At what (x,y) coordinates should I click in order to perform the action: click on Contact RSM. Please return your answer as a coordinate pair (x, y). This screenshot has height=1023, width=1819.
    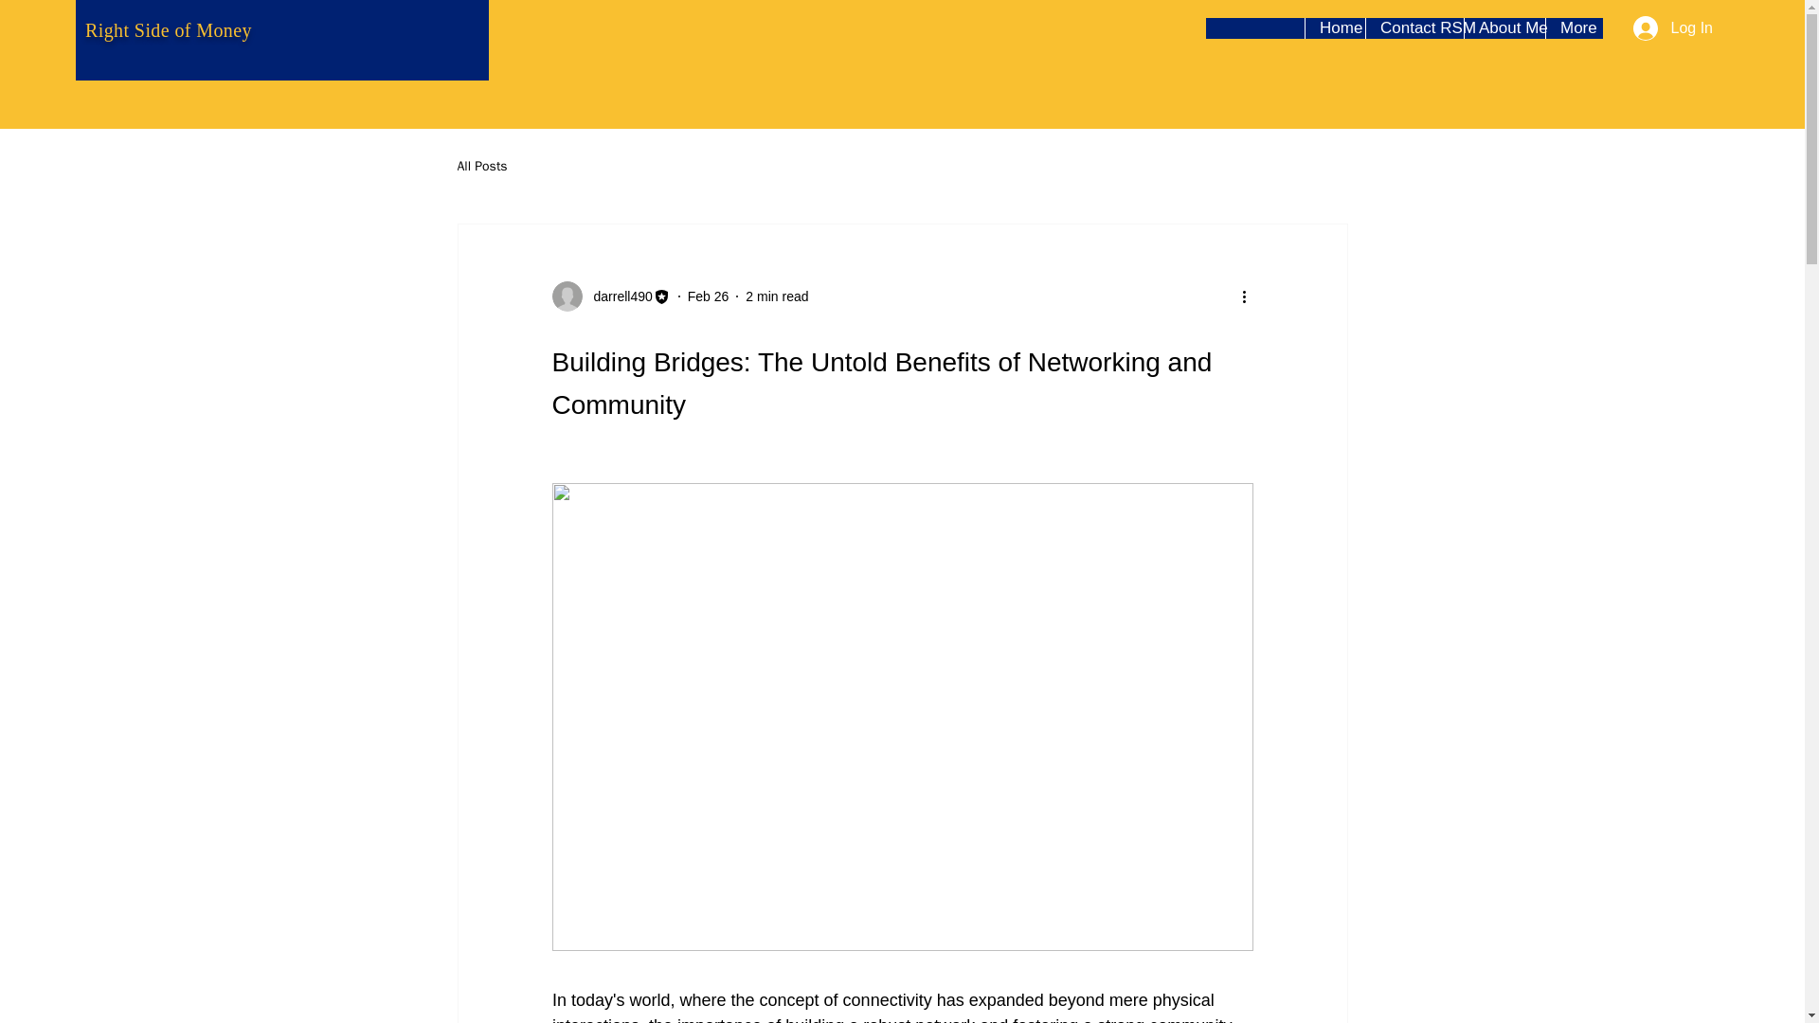
    Looking at the image, I should click on (1414, 28).